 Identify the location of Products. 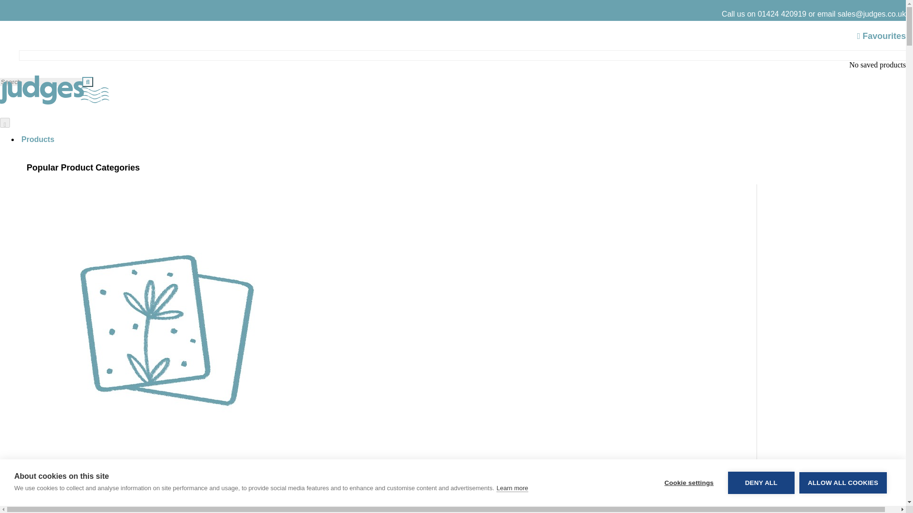
(38, 139).